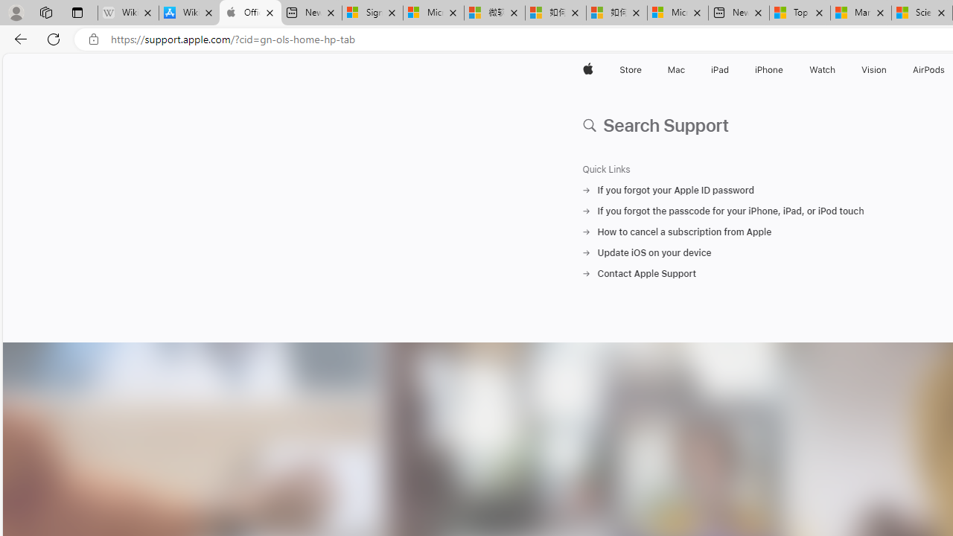 The image size is (953, 536). What do you see at coordinates (588, 70) in the screenshot?
I see `Apple` at bounding box center [588, 70].